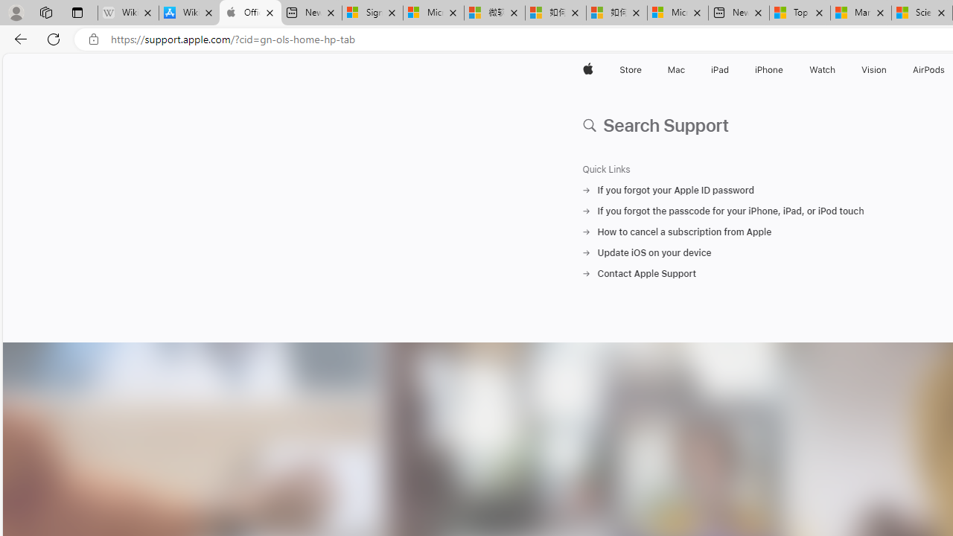 The image size is (953, 536). What do you see at coordinates (588, 70) in the screenshot?
I see `Apple` at bounding box center [588, 70].